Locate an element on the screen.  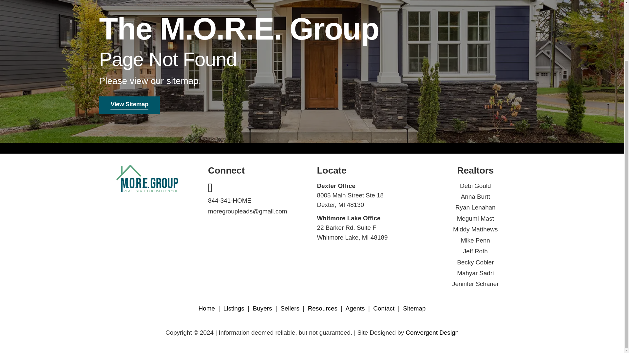
Anna Burtt is located at coordinates (475, 196).